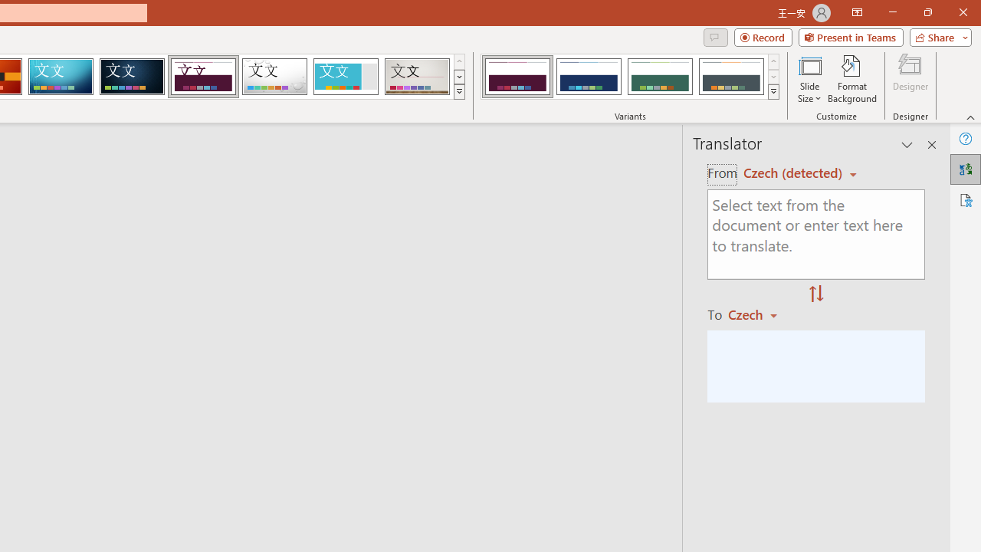 The width and height of the screenshot is (981, 552). What do you see at coordinates (61, 77) in the screenshot?
I see `Circuit` at bounding box center [61, 77].